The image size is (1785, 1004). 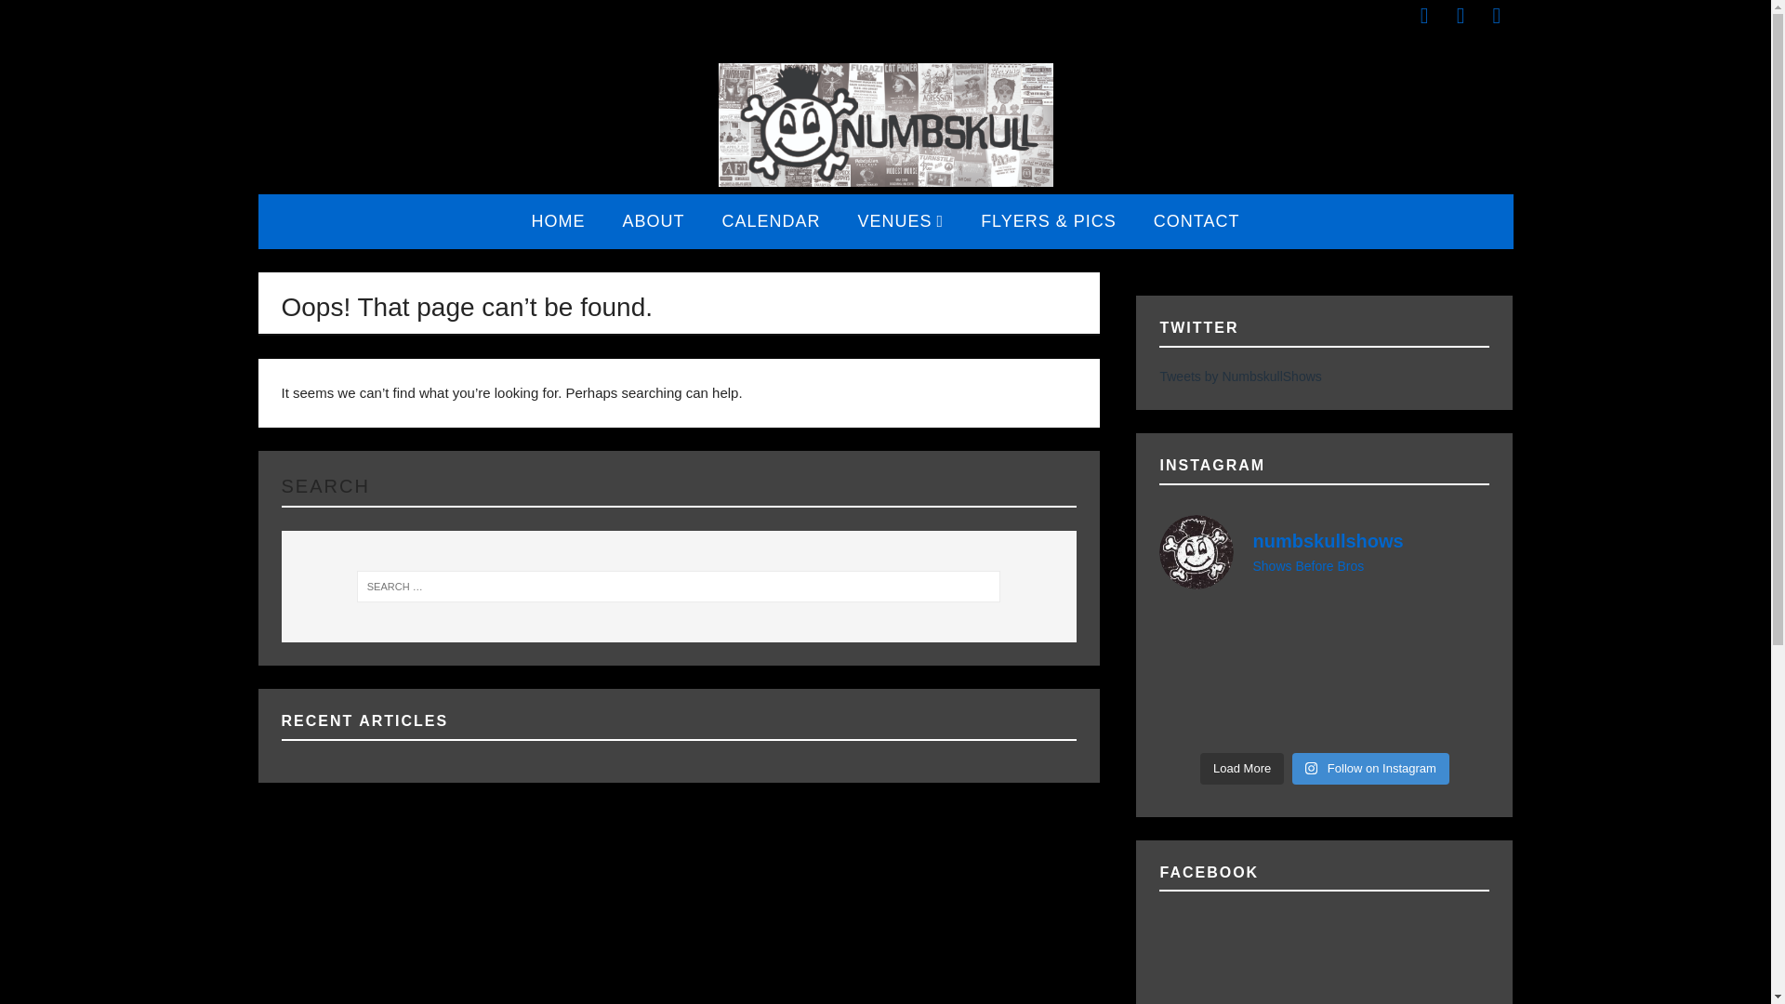 I want to click on CONTACT, so click(x=1197, y=221).